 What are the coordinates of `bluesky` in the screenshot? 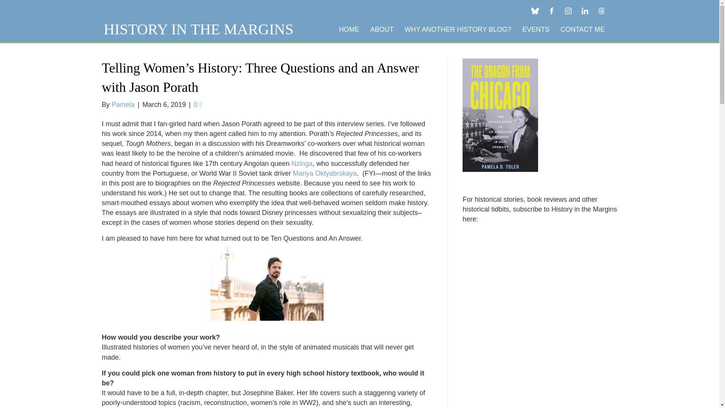 It's located at (535, 11).